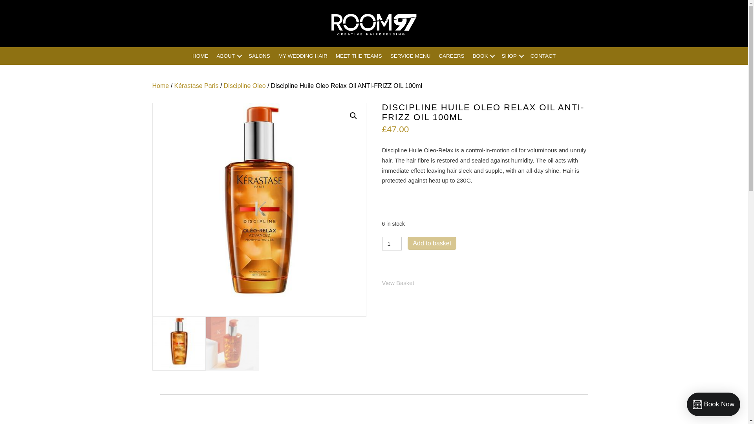  Describe the element at coordinates (482, 56) in the screenshot. I see `BOOK` at that location.